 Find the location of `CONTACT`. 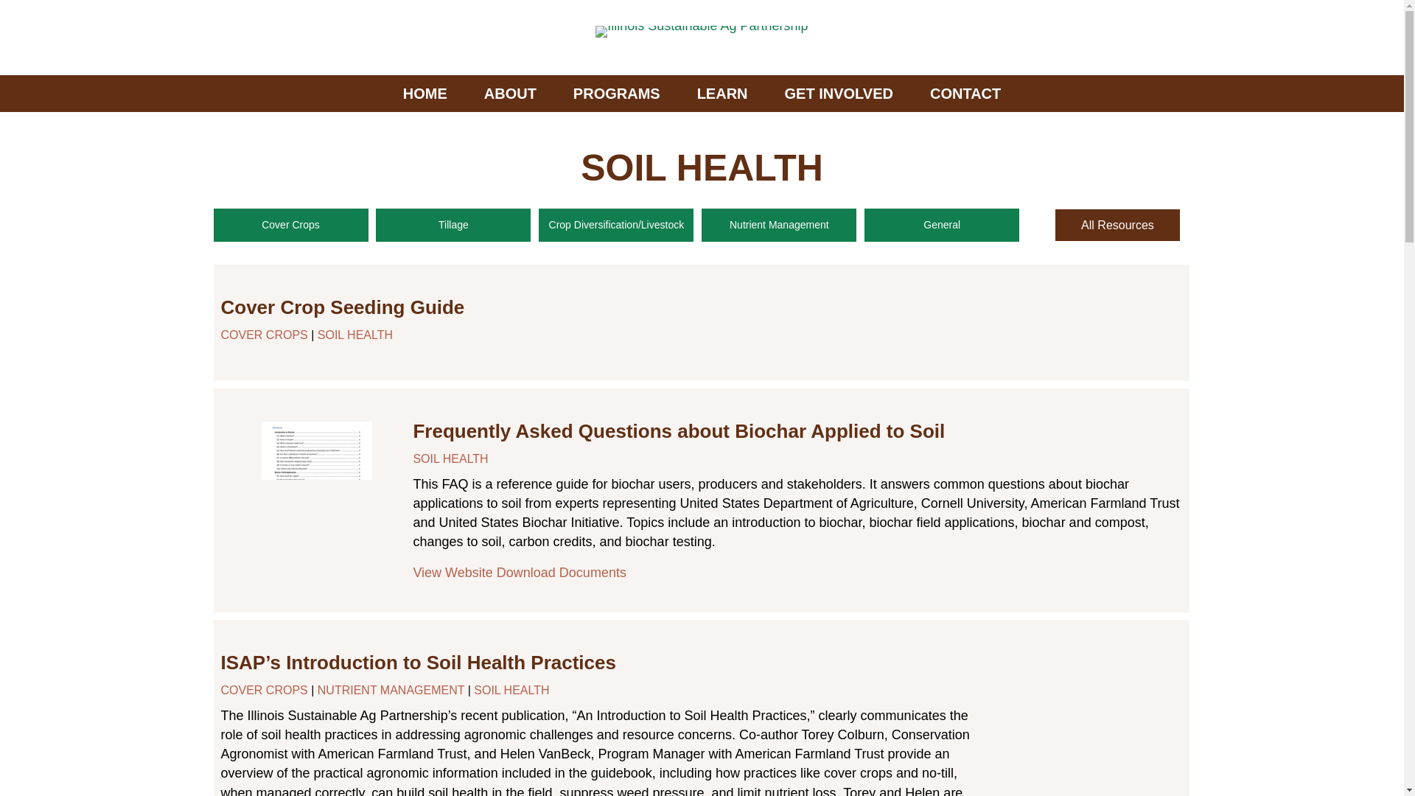

CONTACT is located at coordinates (965, 93).